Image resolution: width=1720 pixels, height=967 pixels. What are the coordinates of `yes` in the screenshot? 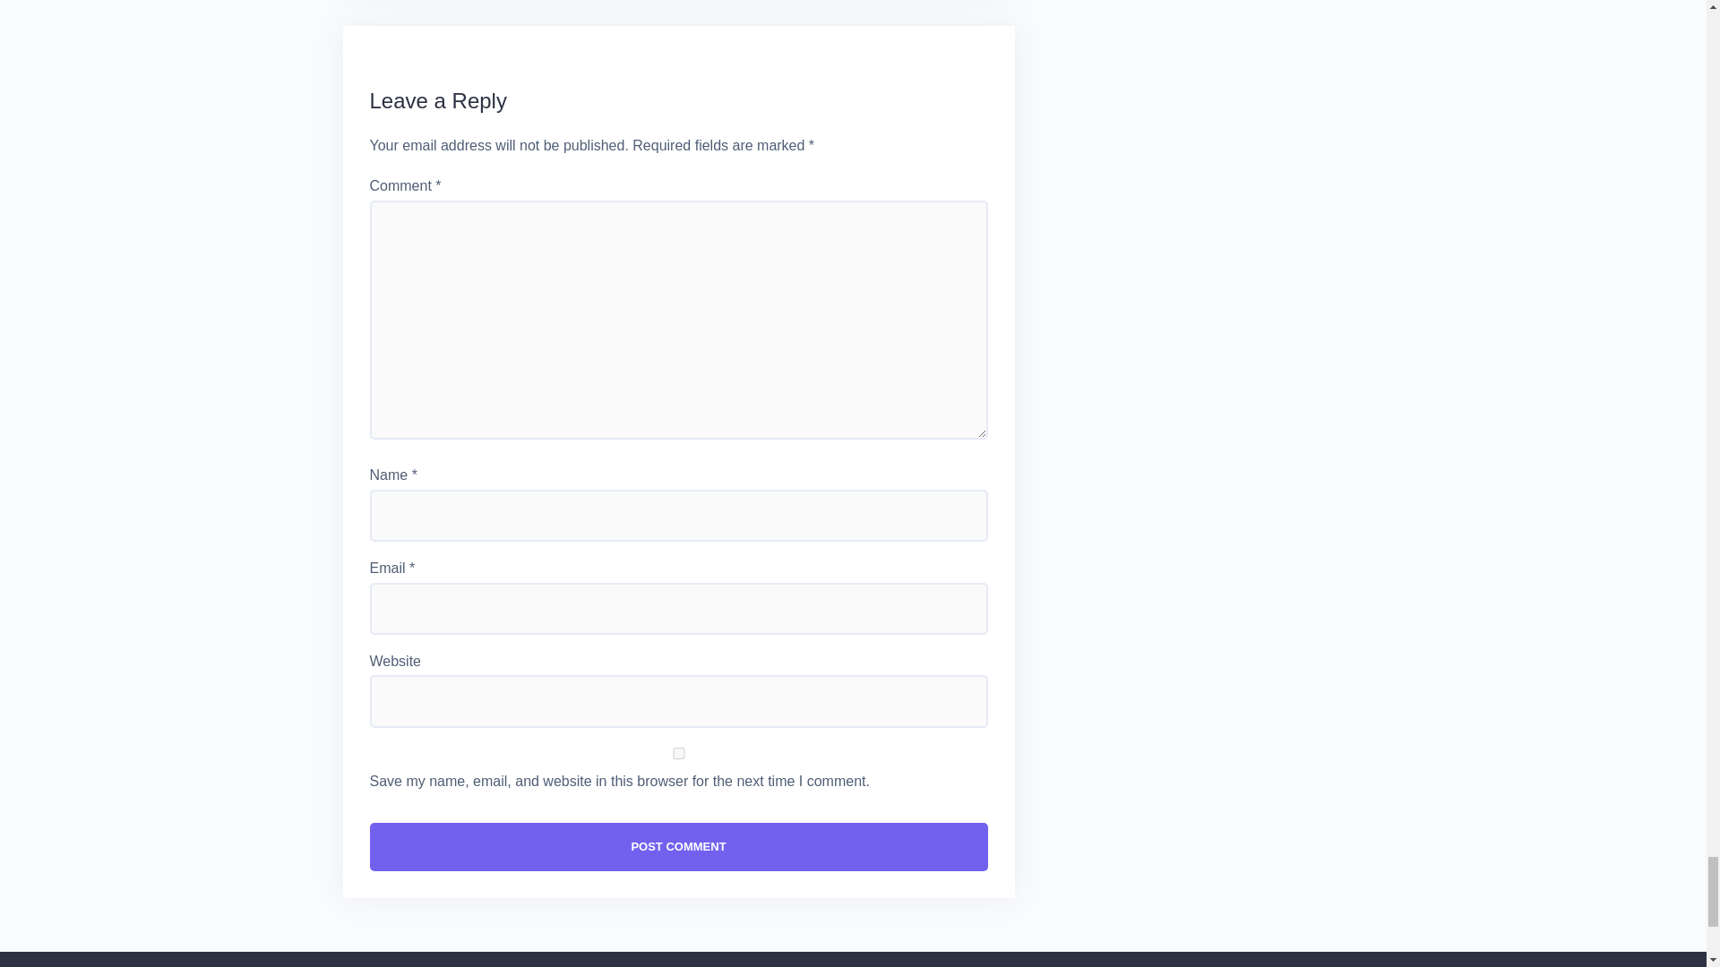 It's located at (678, 752).